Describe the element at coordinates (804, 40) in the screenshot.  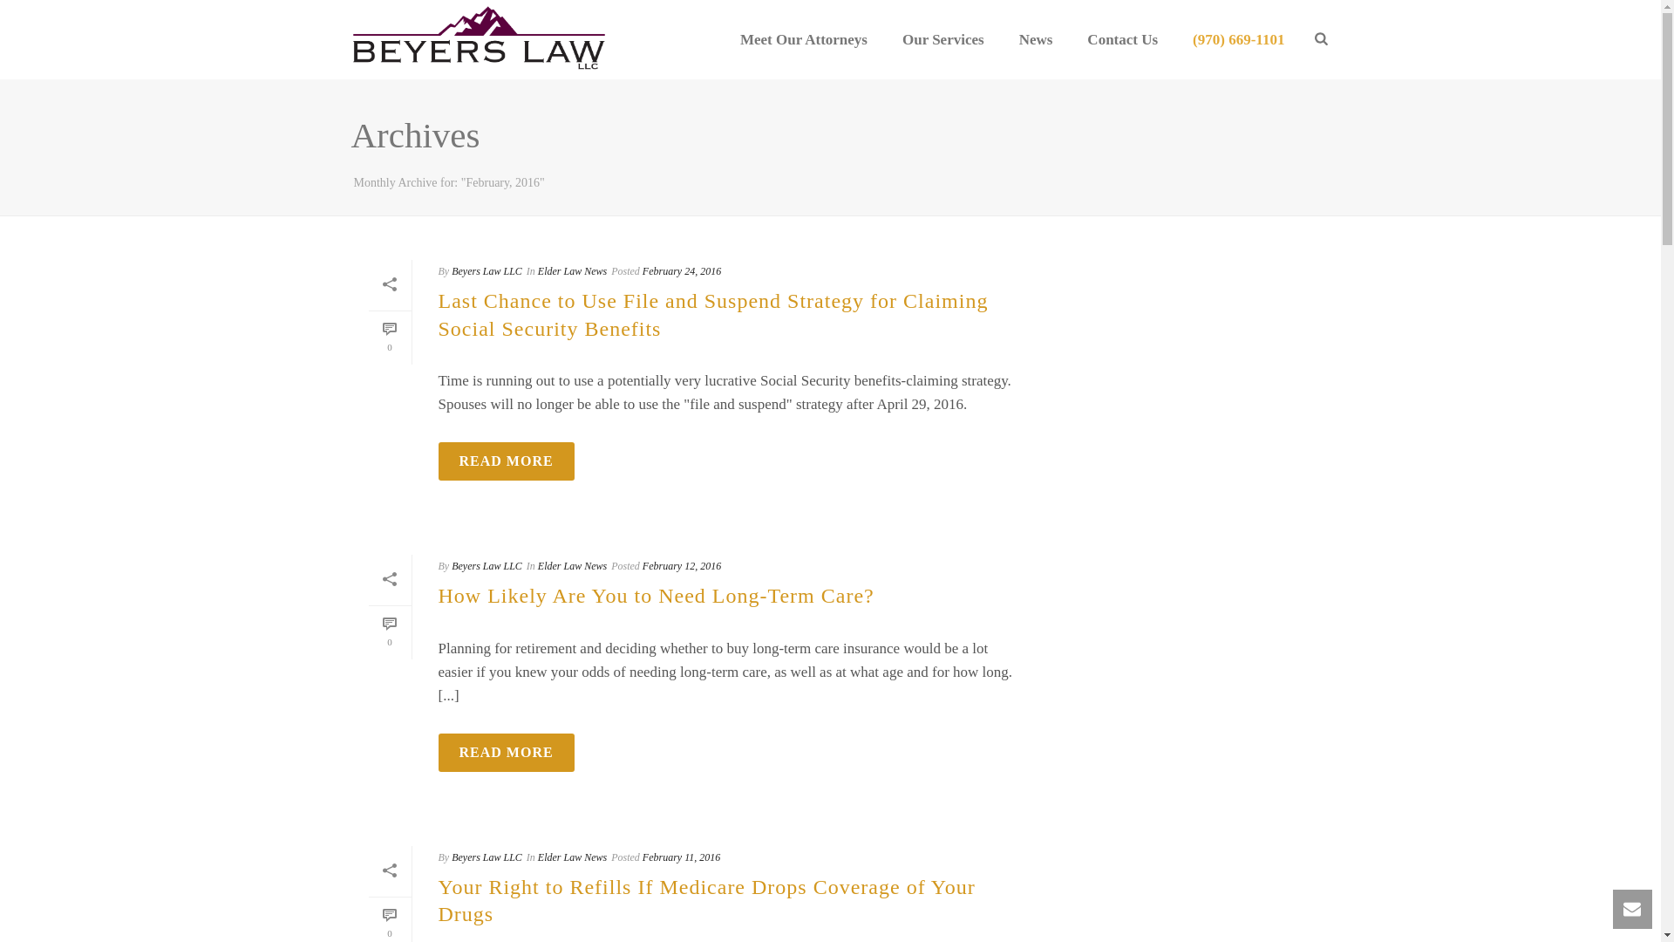
I see `Meet Our Attorneys` at that location.